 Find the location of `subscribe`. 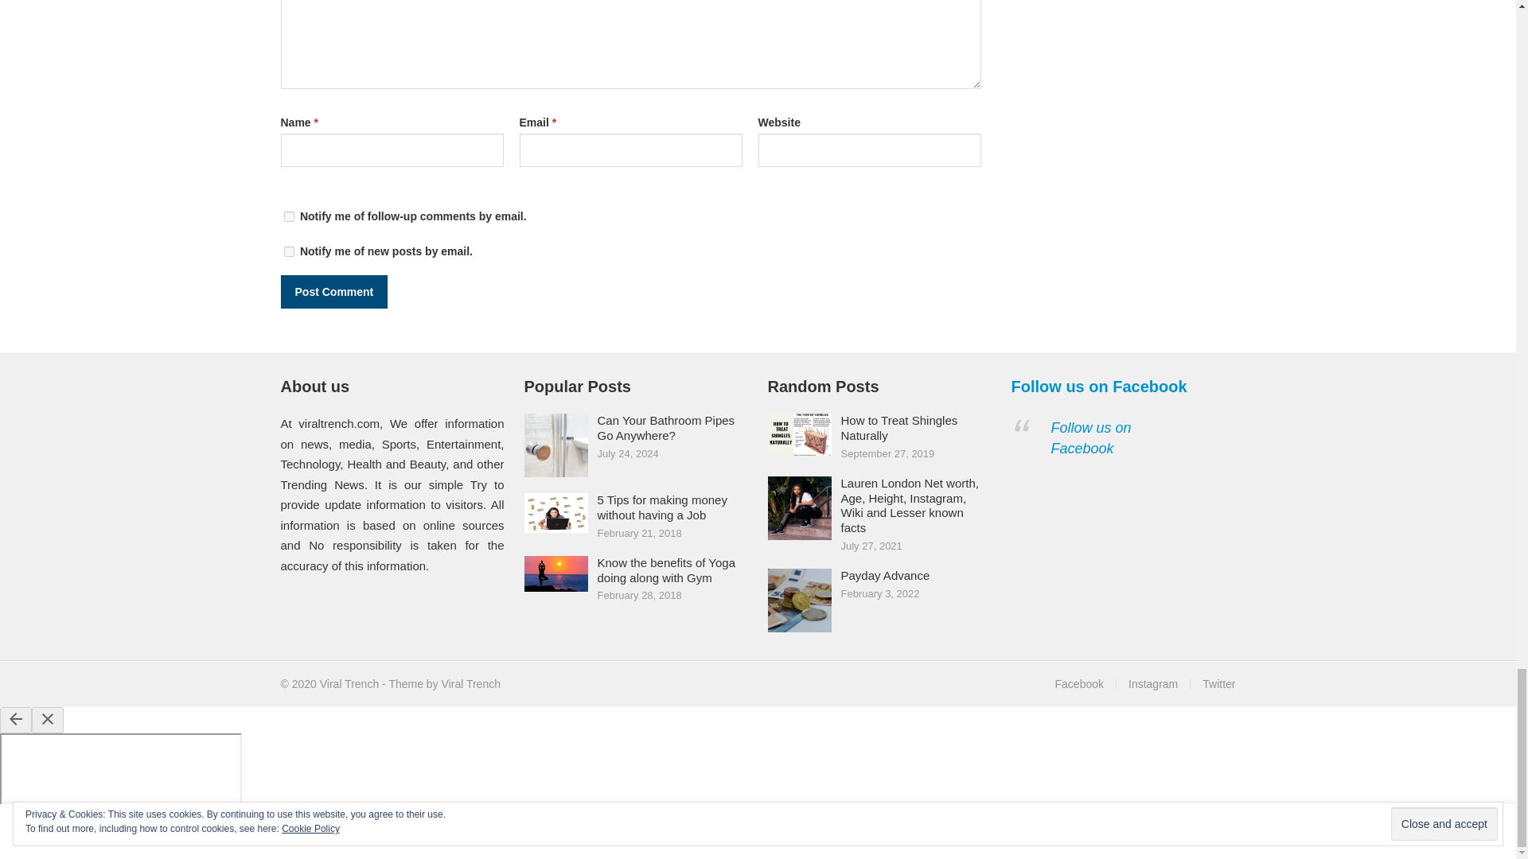

subscribe is located at coordinates (288, 216).